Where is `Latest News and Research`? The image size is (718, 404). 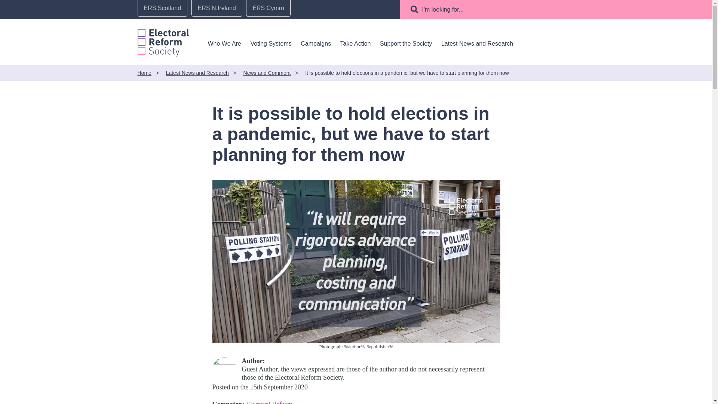
Latest News and Research is located at coordinates (477, 43).